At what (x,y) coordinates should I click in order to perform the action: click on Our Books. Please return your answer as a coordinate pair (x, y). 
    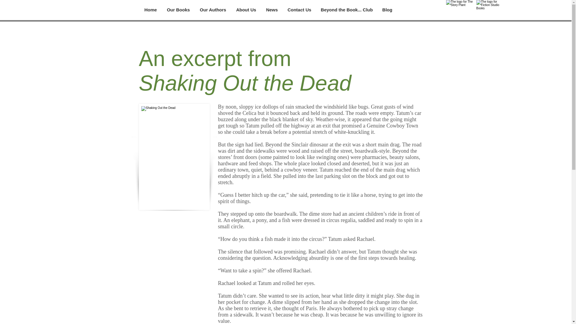
    Looking at the image, I should click on (178, 10).